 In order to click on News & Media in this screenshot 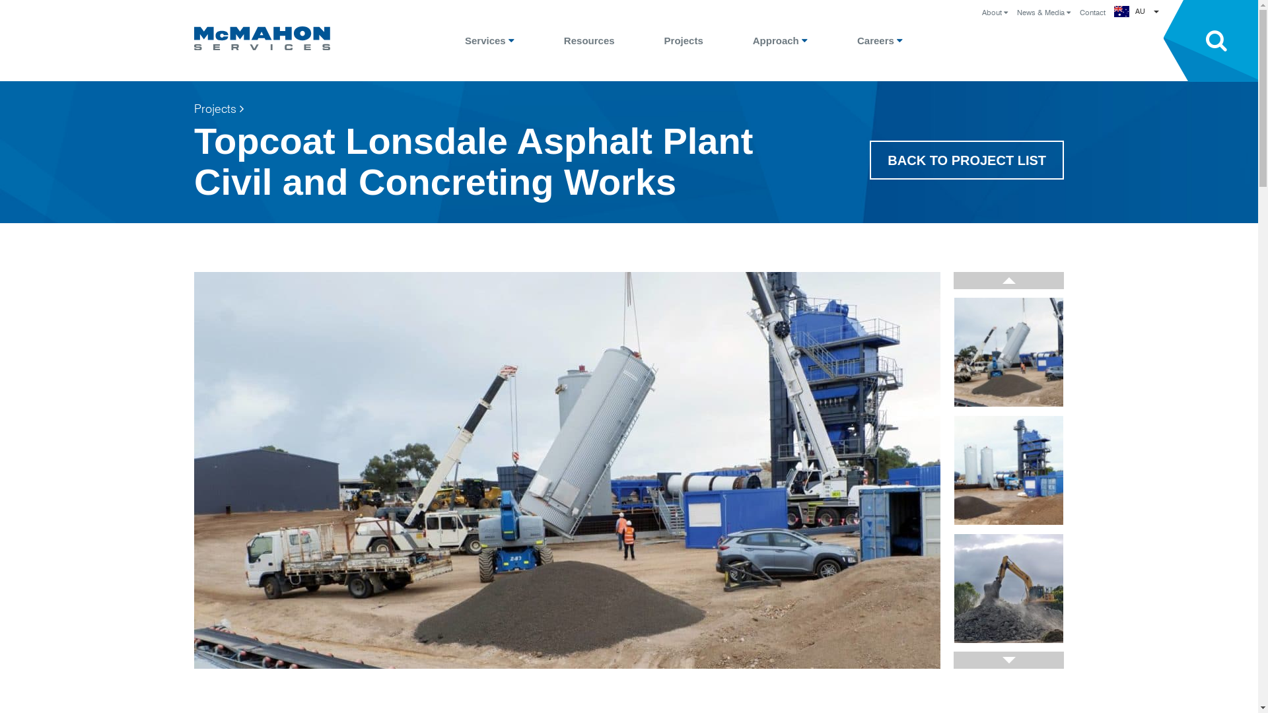, I will do `click(1043, 13)`.